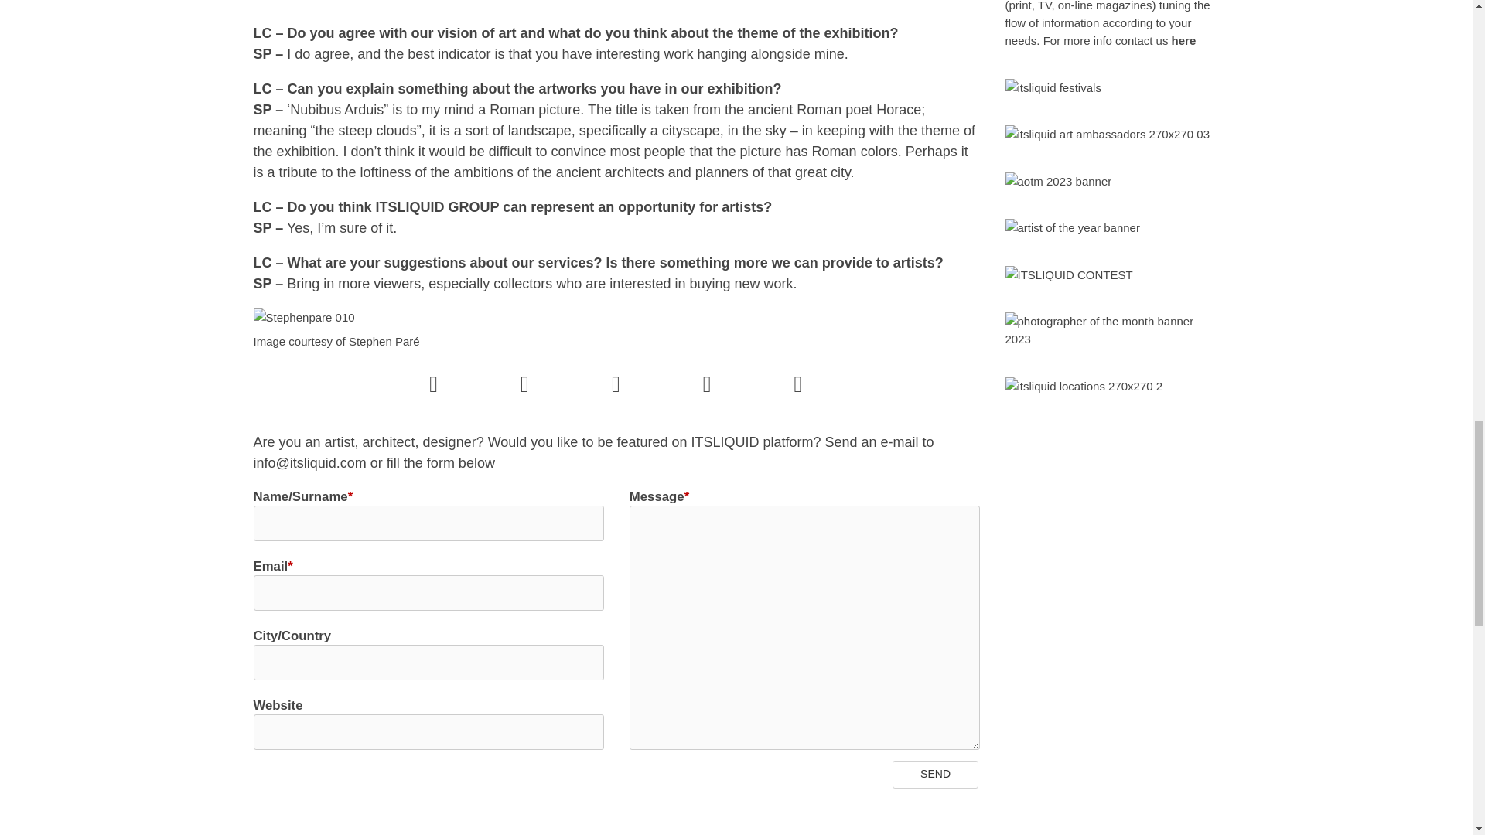  I want to click on Send, so click(935, 774).